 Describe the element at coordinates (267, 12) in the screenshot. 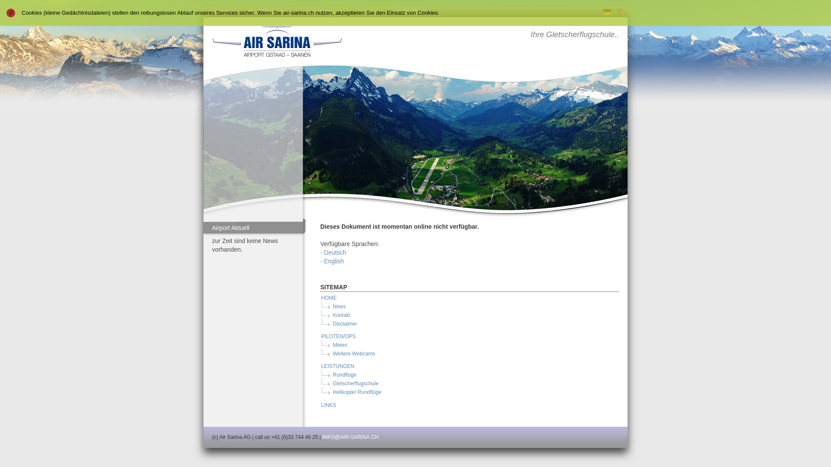

I see `PILOTEN/OPS` at that location.